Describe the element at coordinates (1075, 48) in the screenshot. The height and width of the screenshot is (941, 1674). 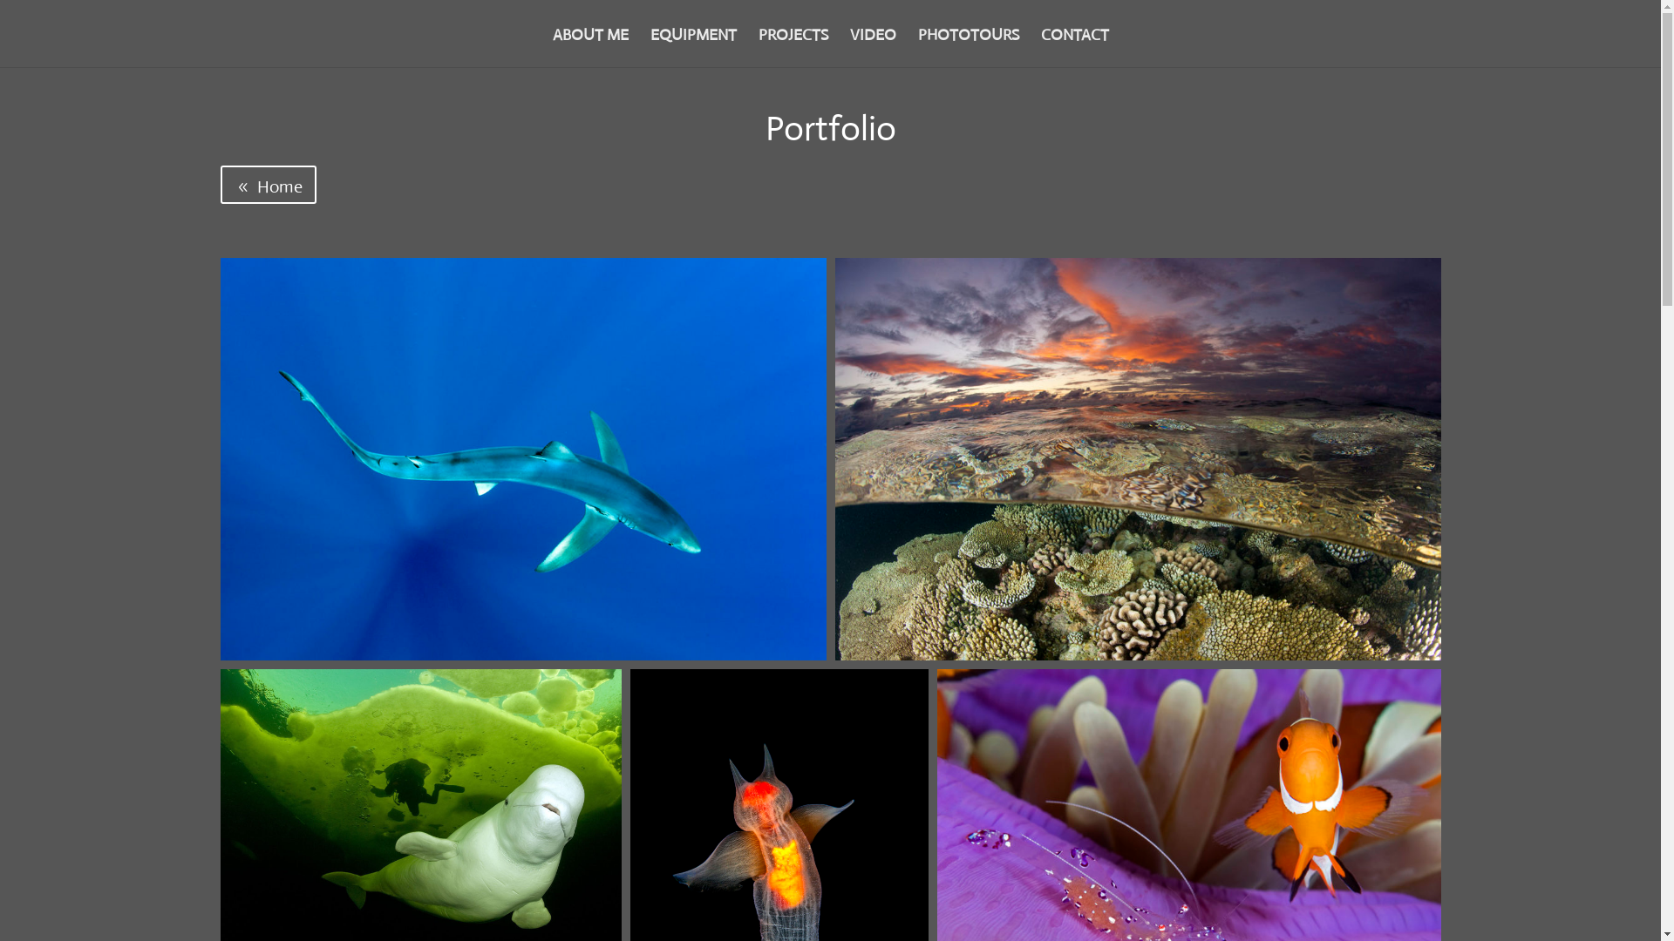
I see `CONTACT` at that location.